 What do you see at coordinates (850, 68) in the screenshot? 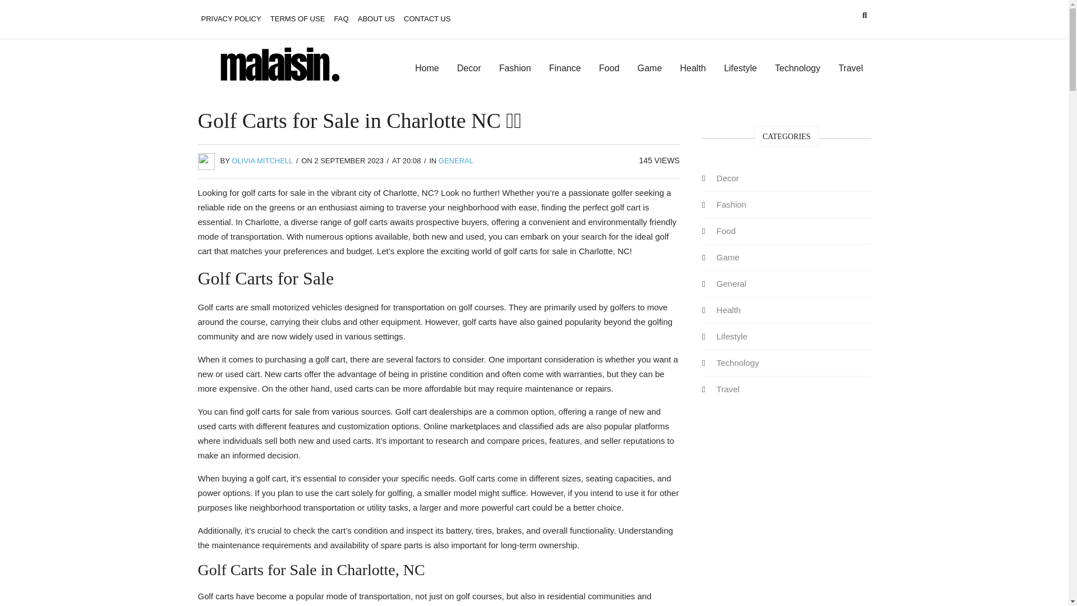
I see `Travel` at bounding box center [850, 68].